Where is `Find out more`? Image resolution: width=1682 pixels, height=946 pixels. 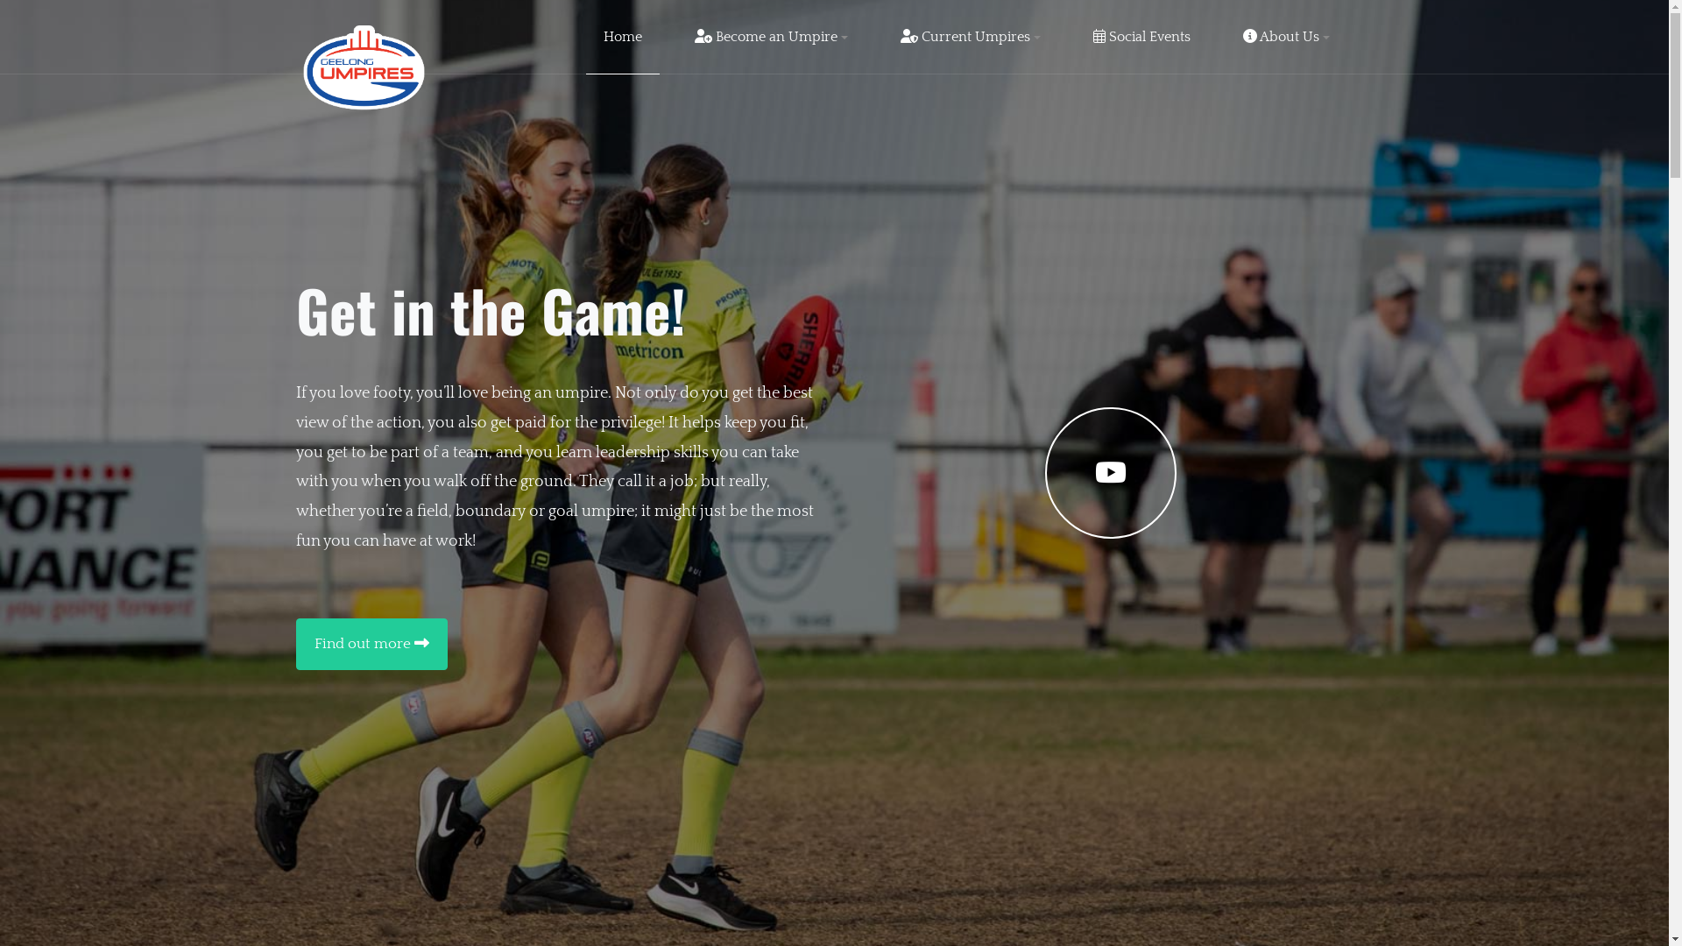 Find out more is located at coordinates (372, 645).